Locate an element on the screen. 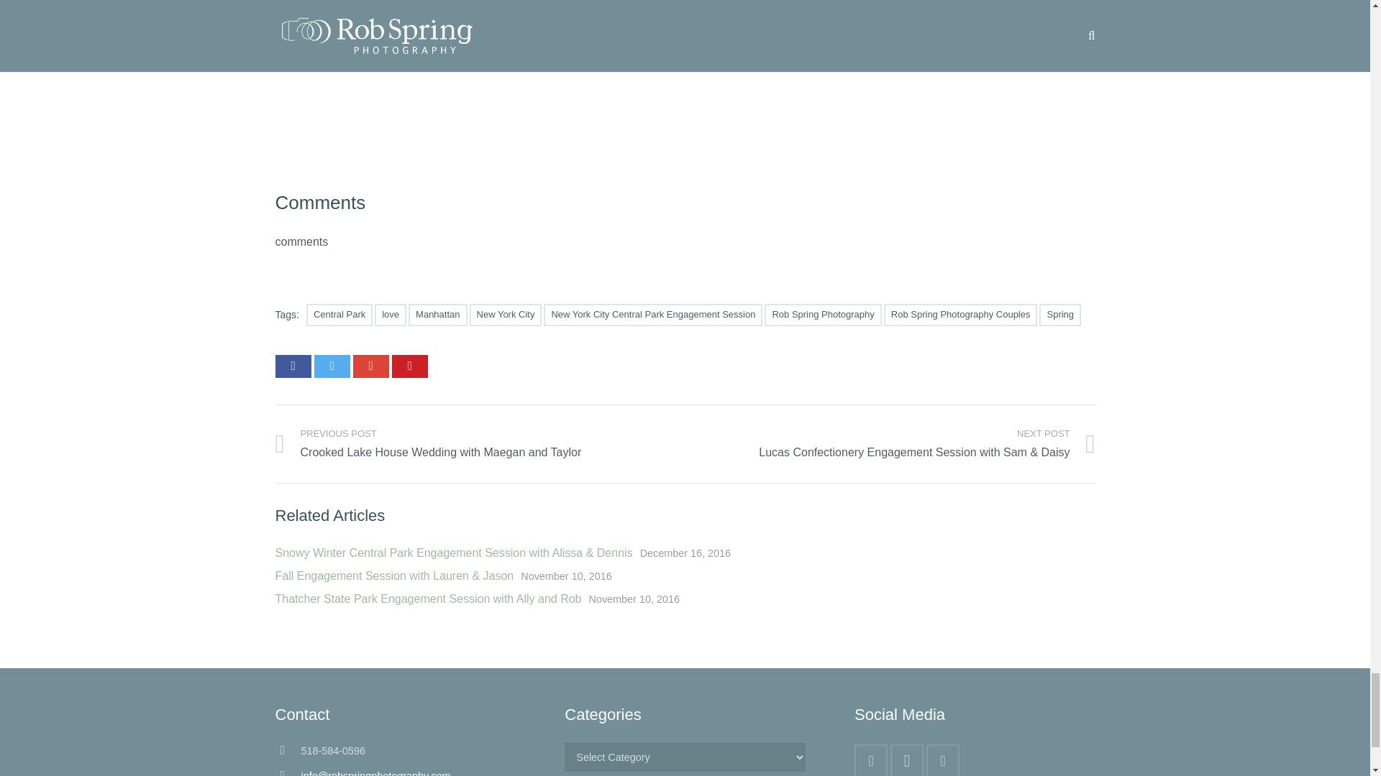 The height and width of the screenshot is (776, 1381). New York City is located at coordinates (506, 315).